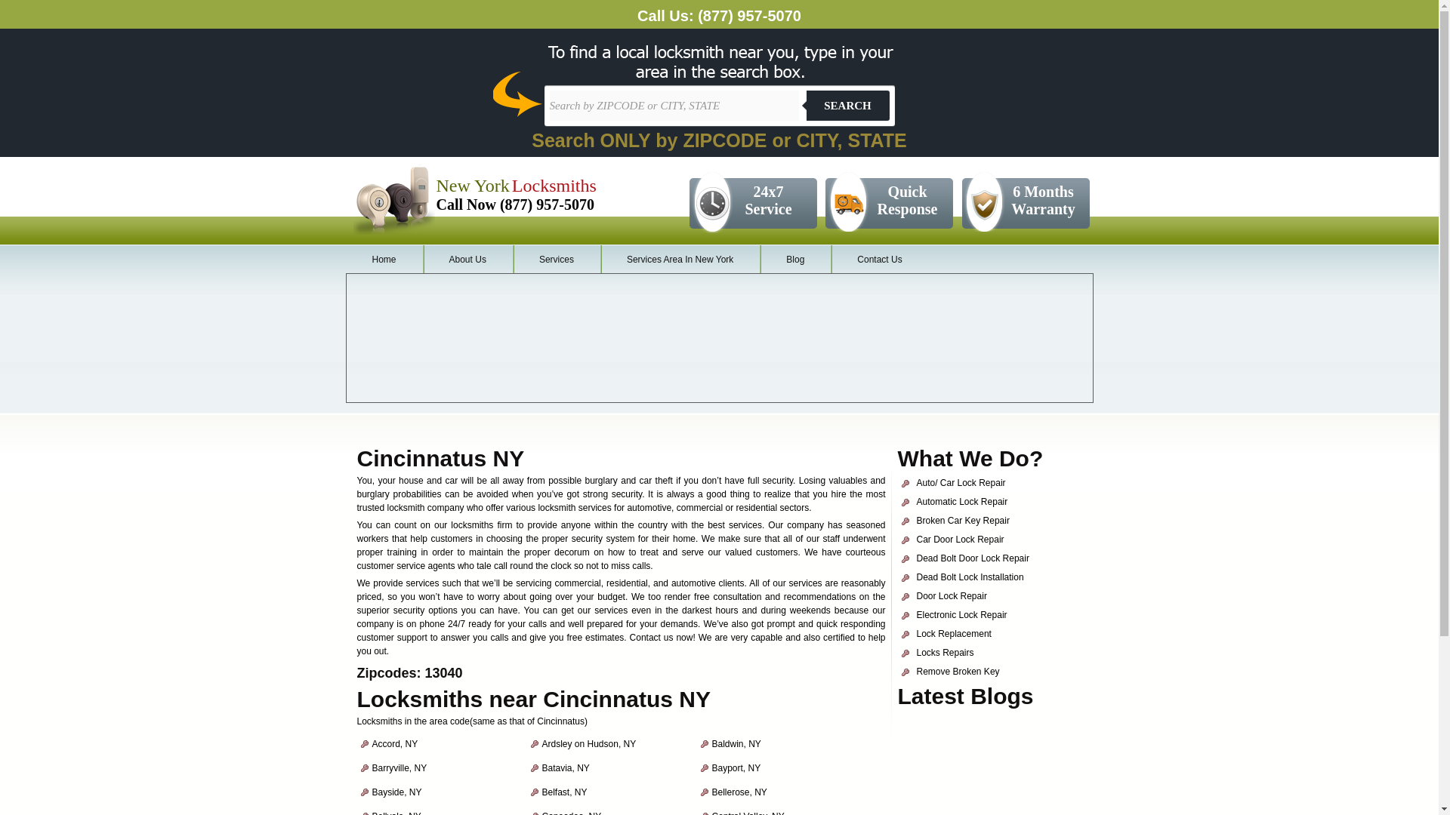  What do you see at coordinates (396, 813) in the screenshot?
I see `Bellvale, NY` at bounding box center [396, 813].